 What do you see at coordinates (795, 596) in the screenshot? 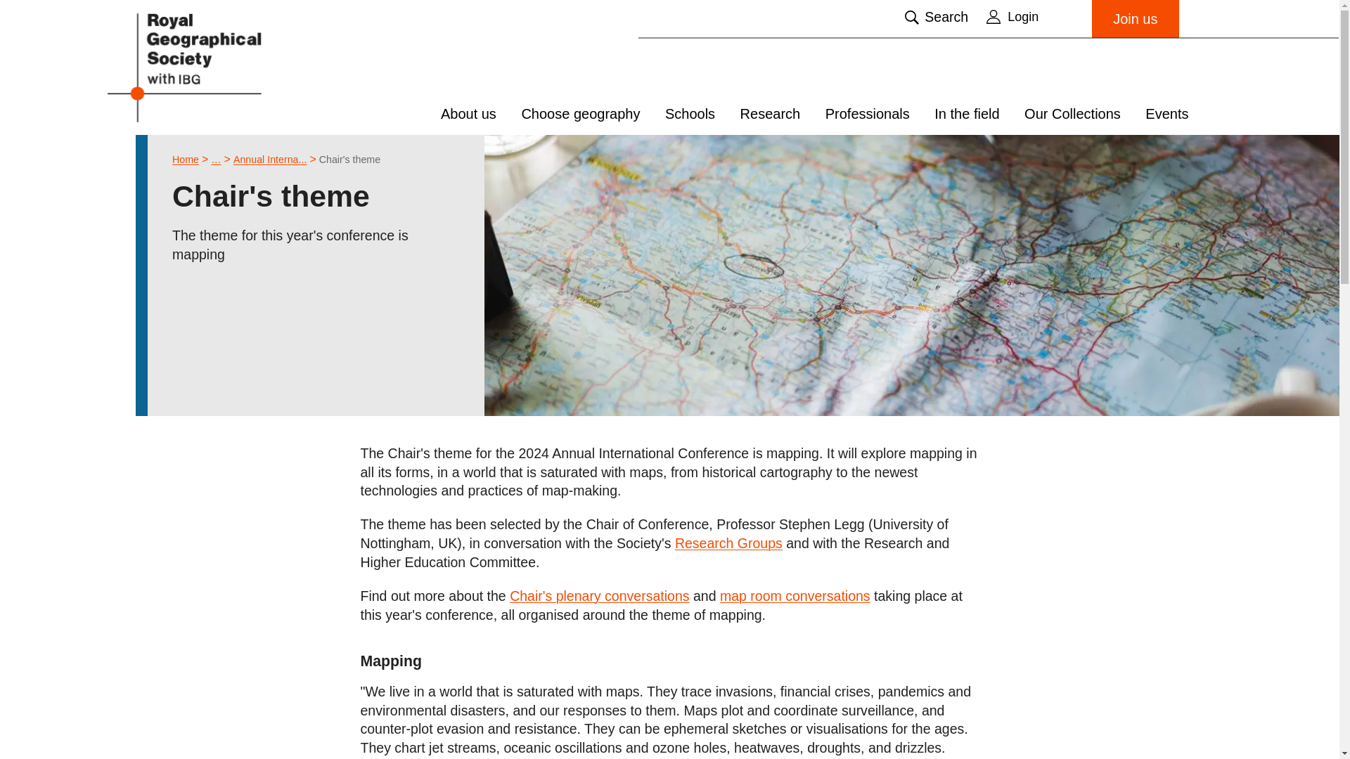
I see `Chair's map room conversations` at bounding box center [795, 596].